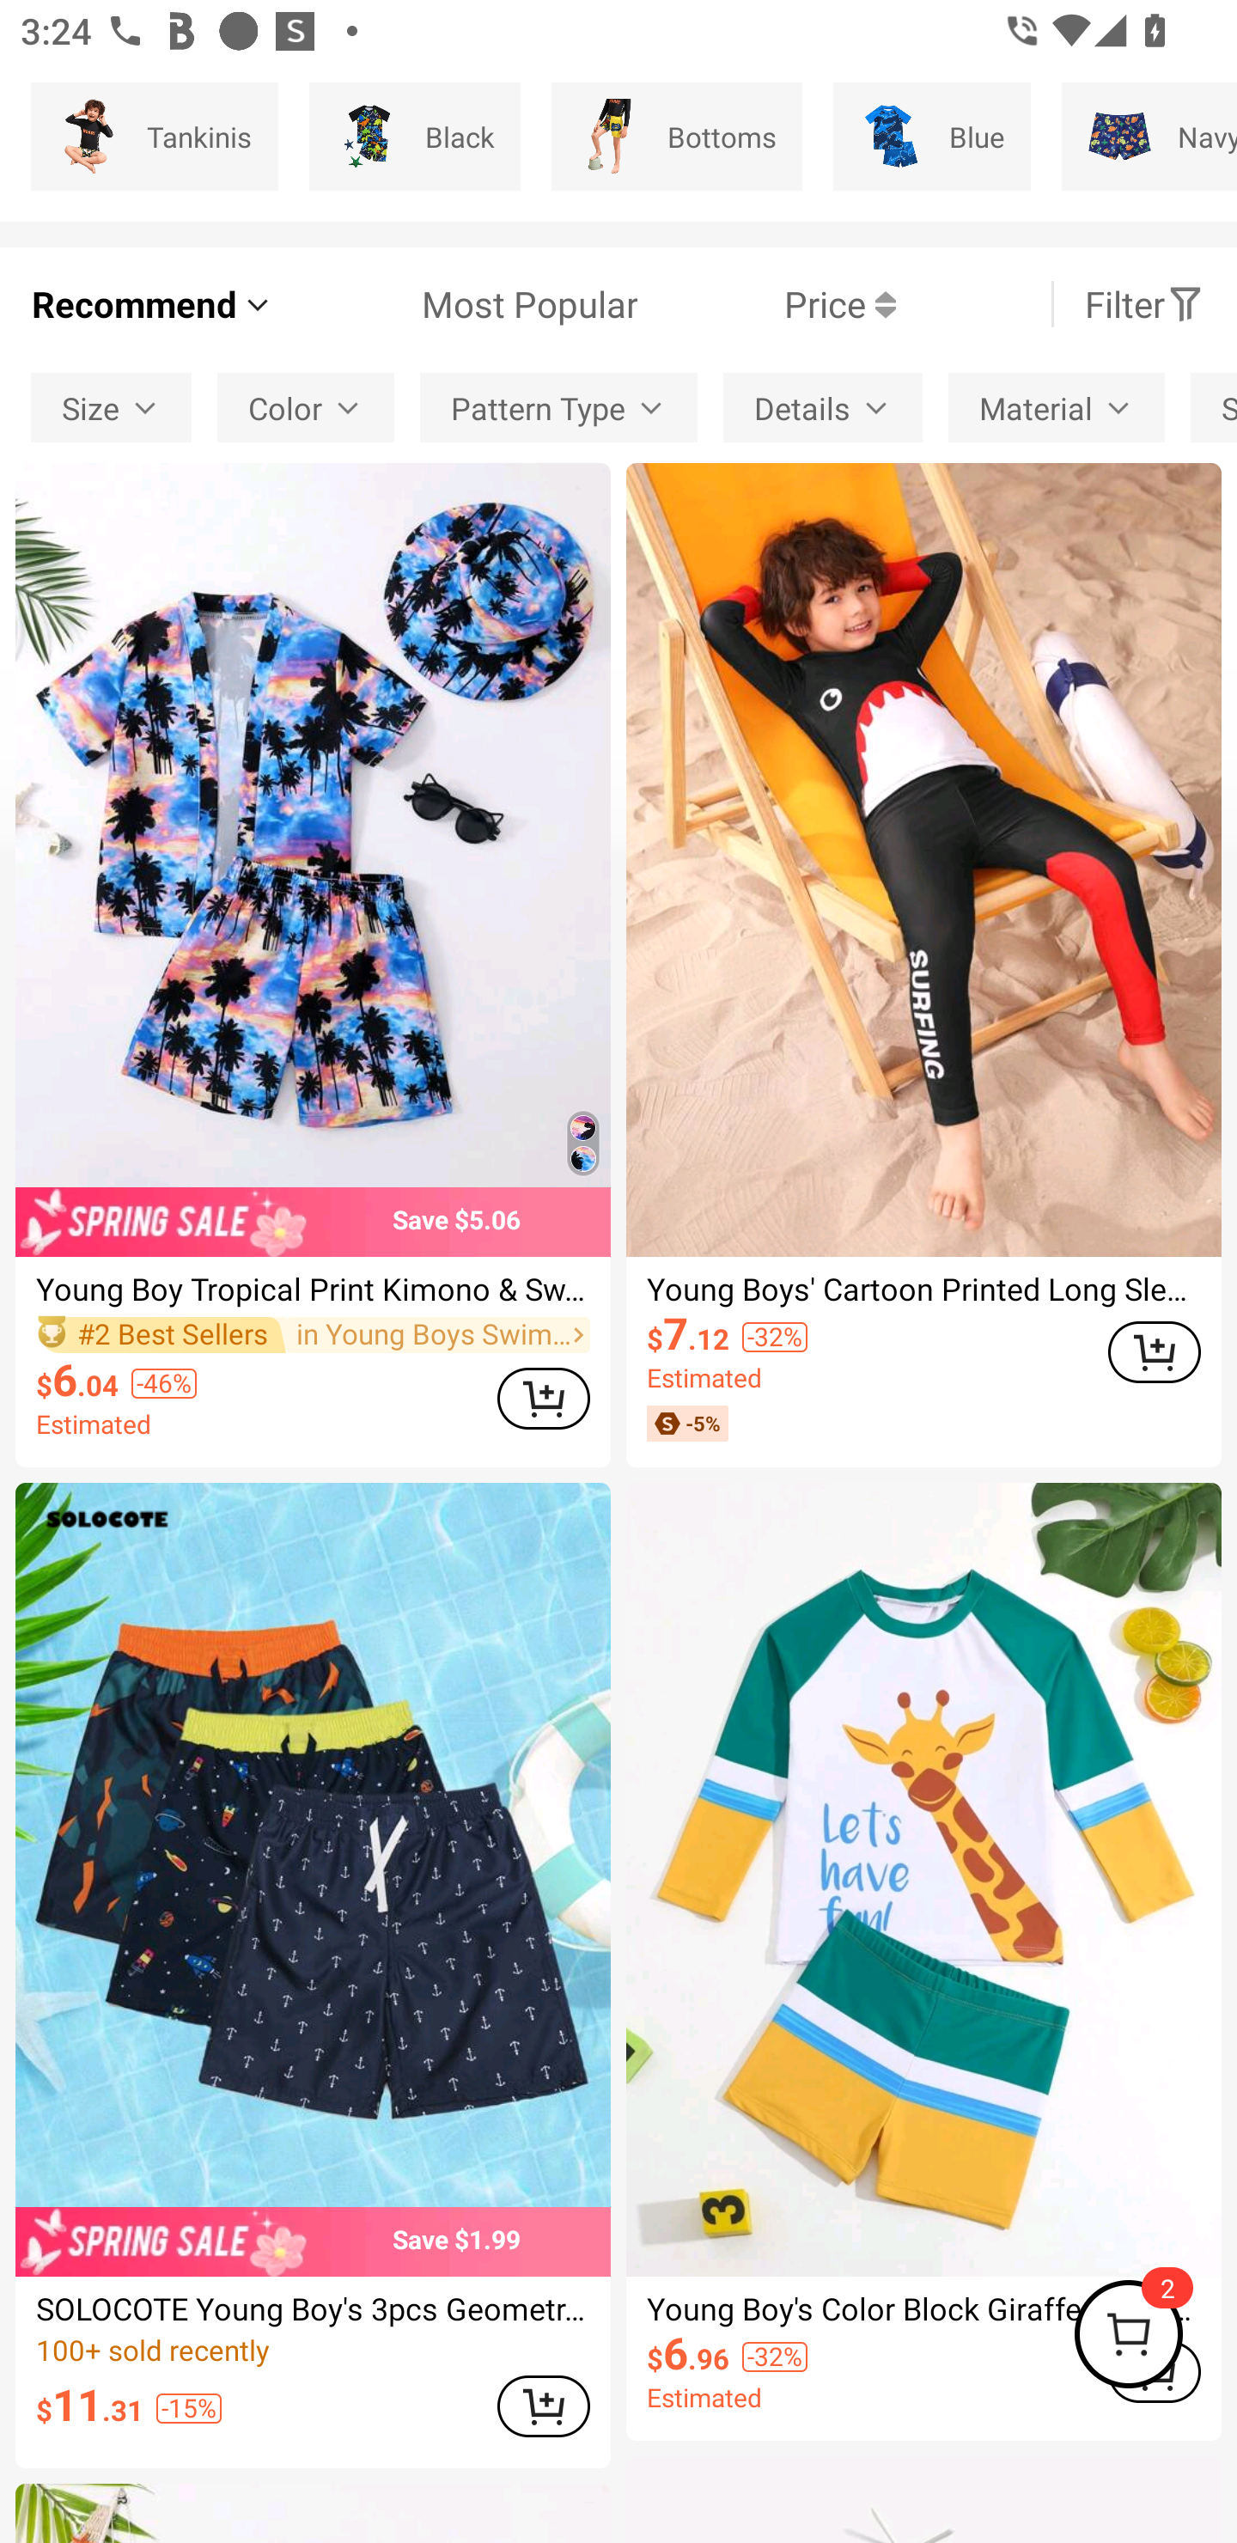 This screenshot has width=1237, height=2543. I want to click on Black, so click(415, 136).